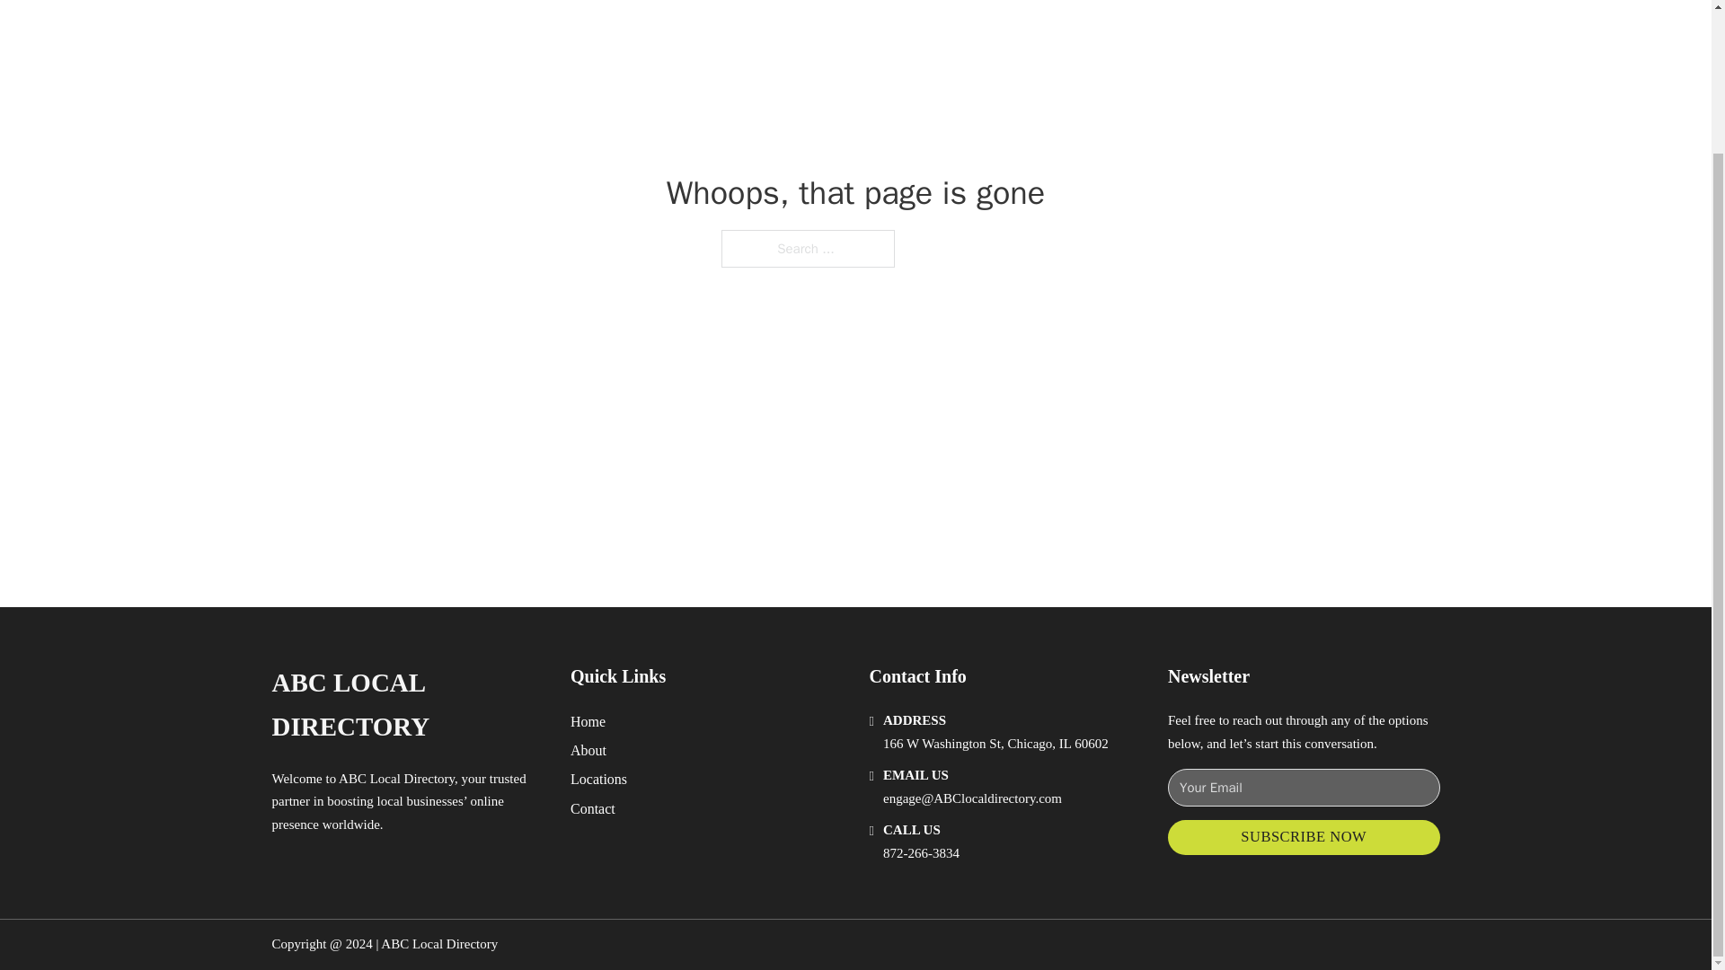  What do you see at coordinates (1304, 837) in the screenshot?
I see `SUBSCRIBE NOW` at bounding box center [1304, 837].